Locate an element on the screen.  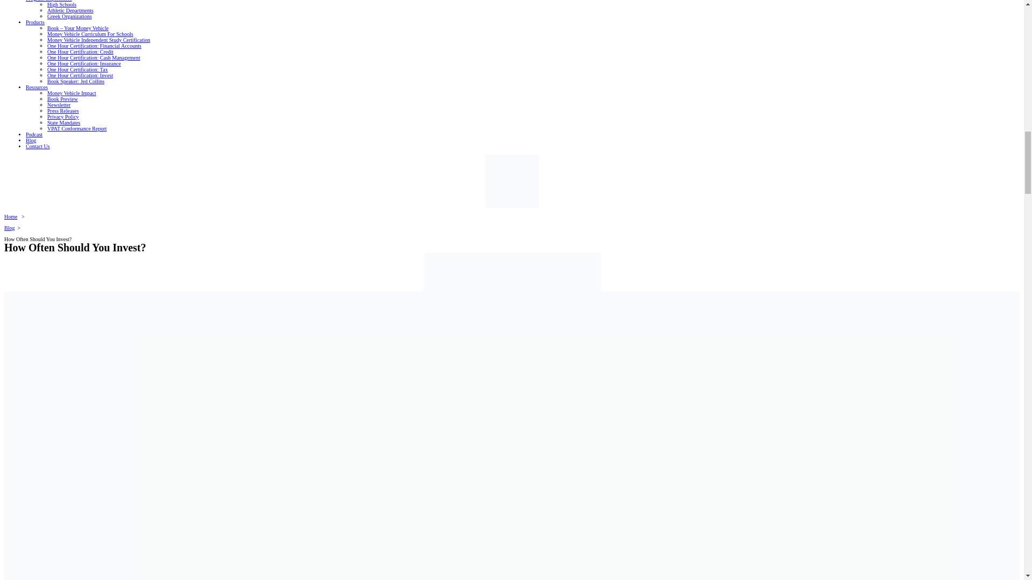
Dots Array is located at coordinates (512, 182).